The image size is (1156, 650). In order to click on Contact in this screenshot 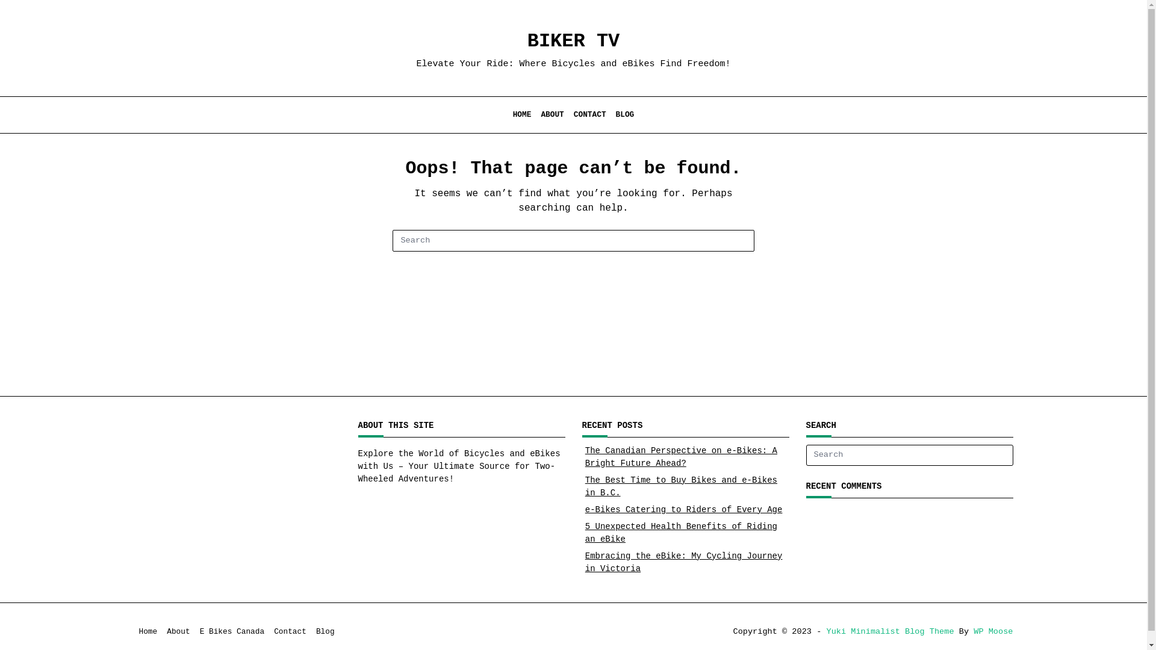, I will do `click(290, 632)`.